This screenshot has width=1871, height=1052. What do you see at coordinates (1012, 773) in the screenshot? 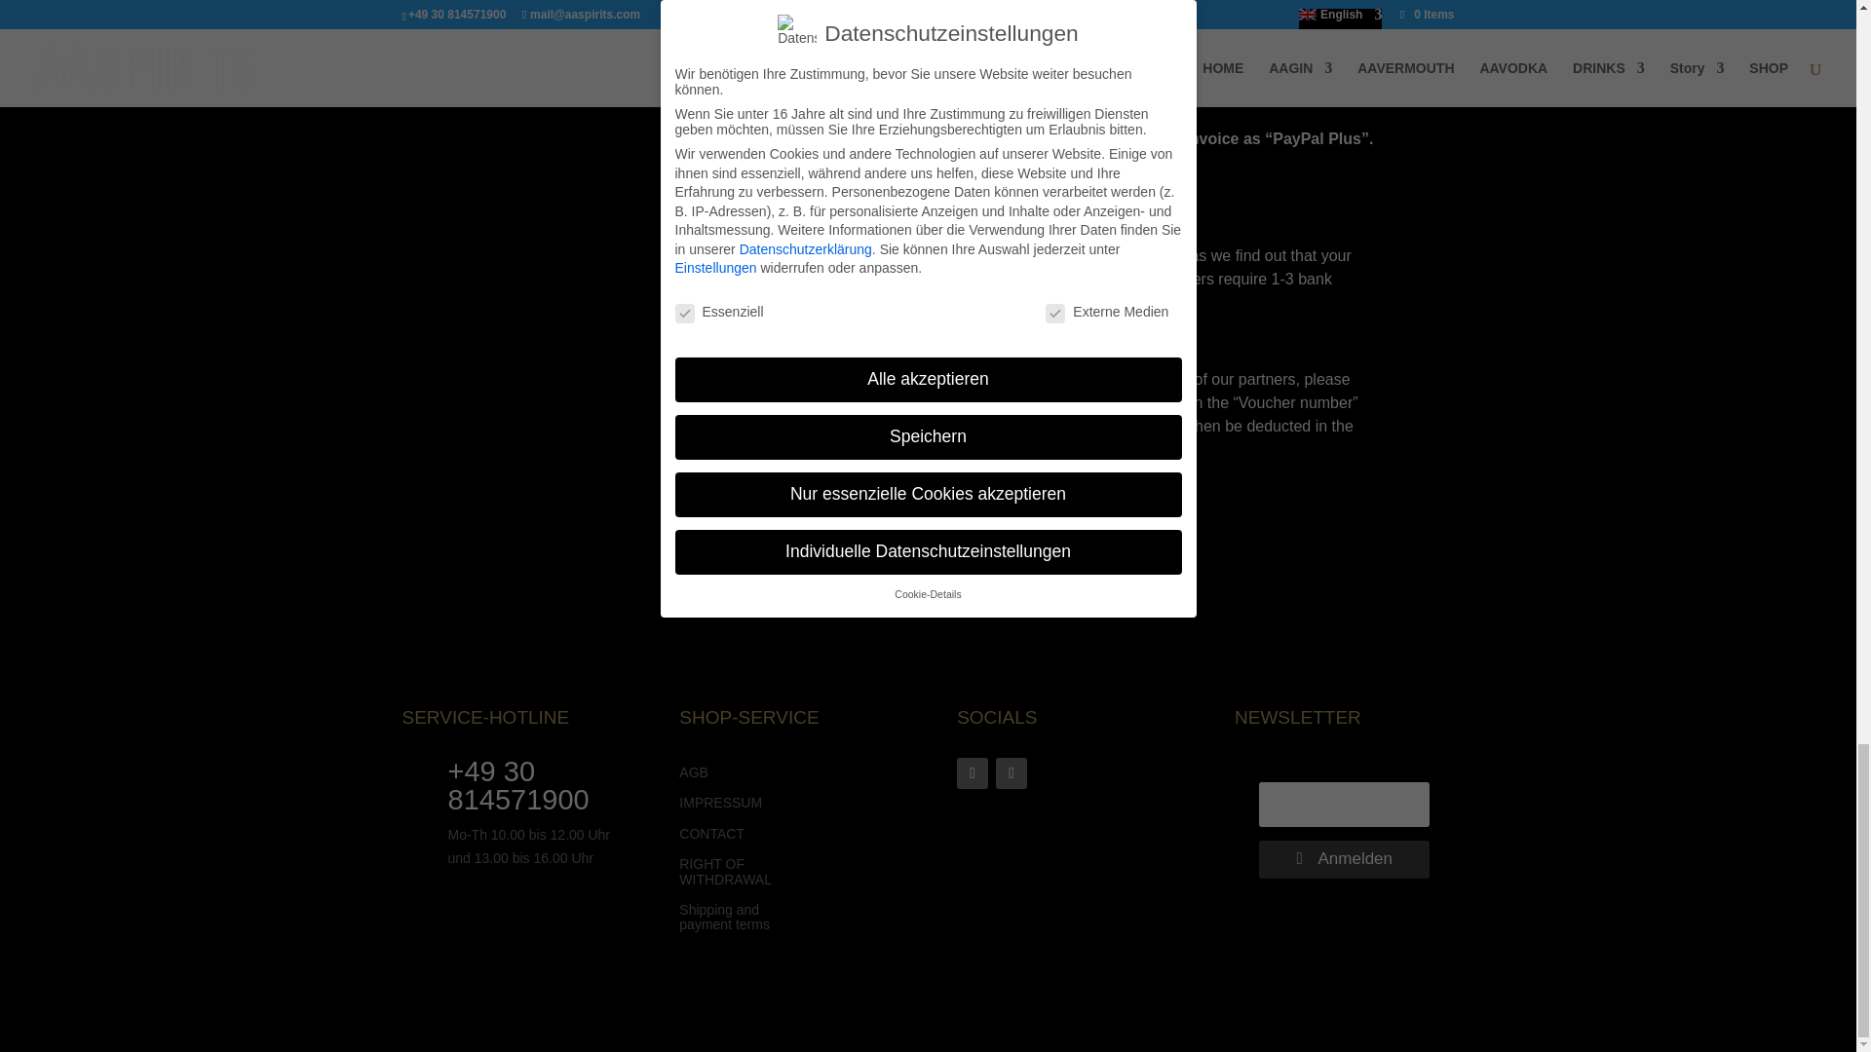
I see `Follow on Instagram` at bounding box center [1012, 773].